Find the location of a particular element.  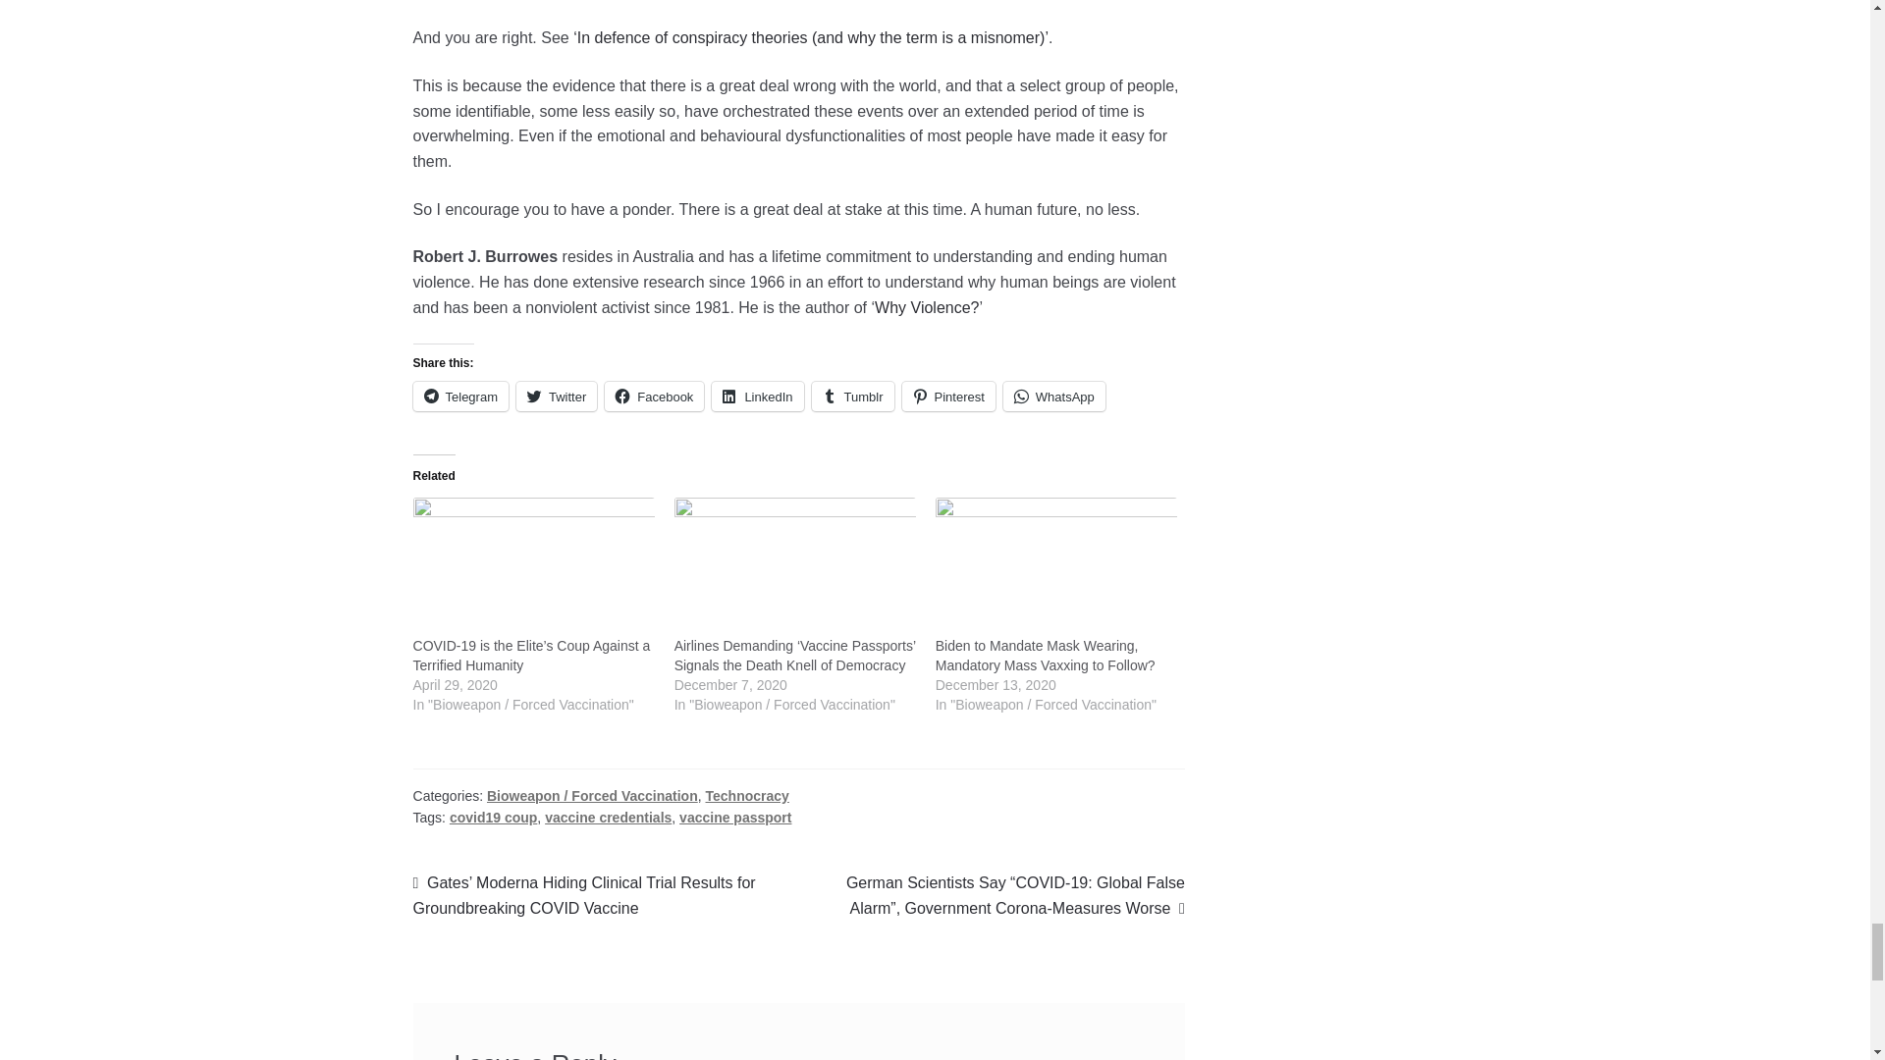

Click to share on Facebook is located at coordinates (654, 397).